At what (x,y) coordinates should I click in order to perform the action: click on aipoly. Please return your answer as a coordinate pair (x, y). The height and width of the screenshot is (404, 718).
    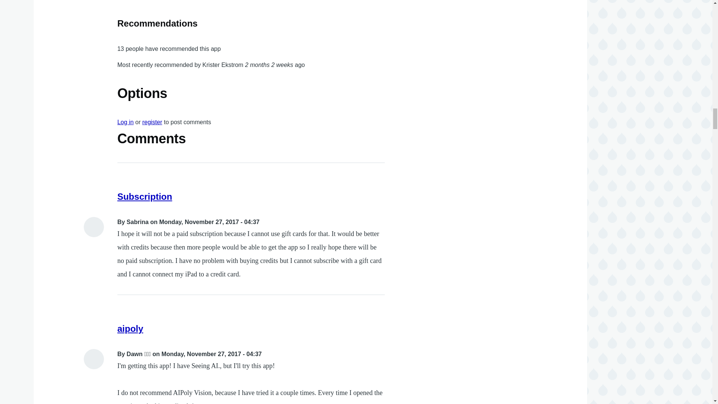
    Looking at the image, I should click on (130, 328).